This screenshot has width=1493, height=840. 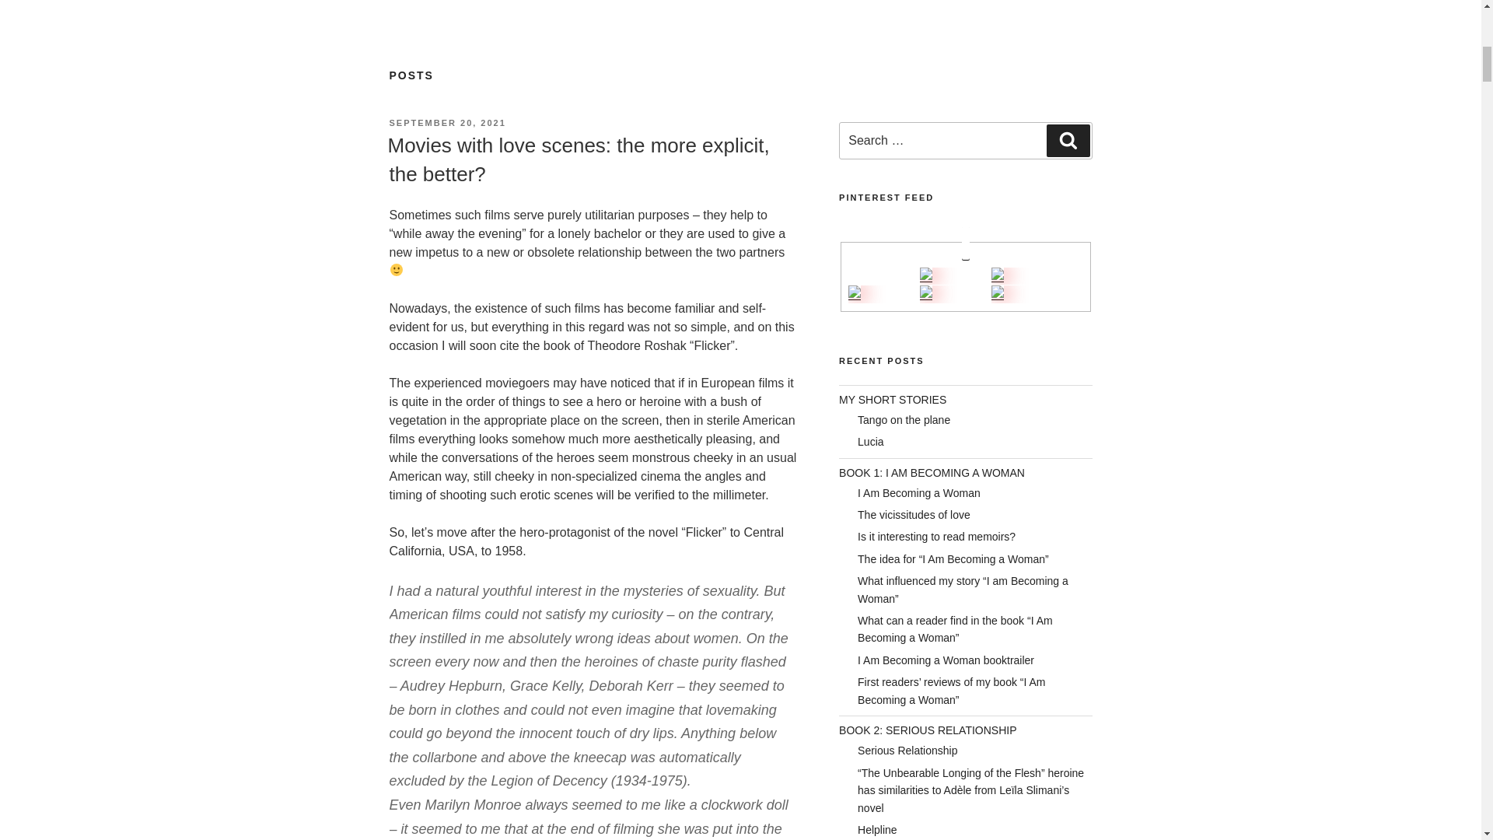 I want to click on Quote, so click(x=854, y=294).